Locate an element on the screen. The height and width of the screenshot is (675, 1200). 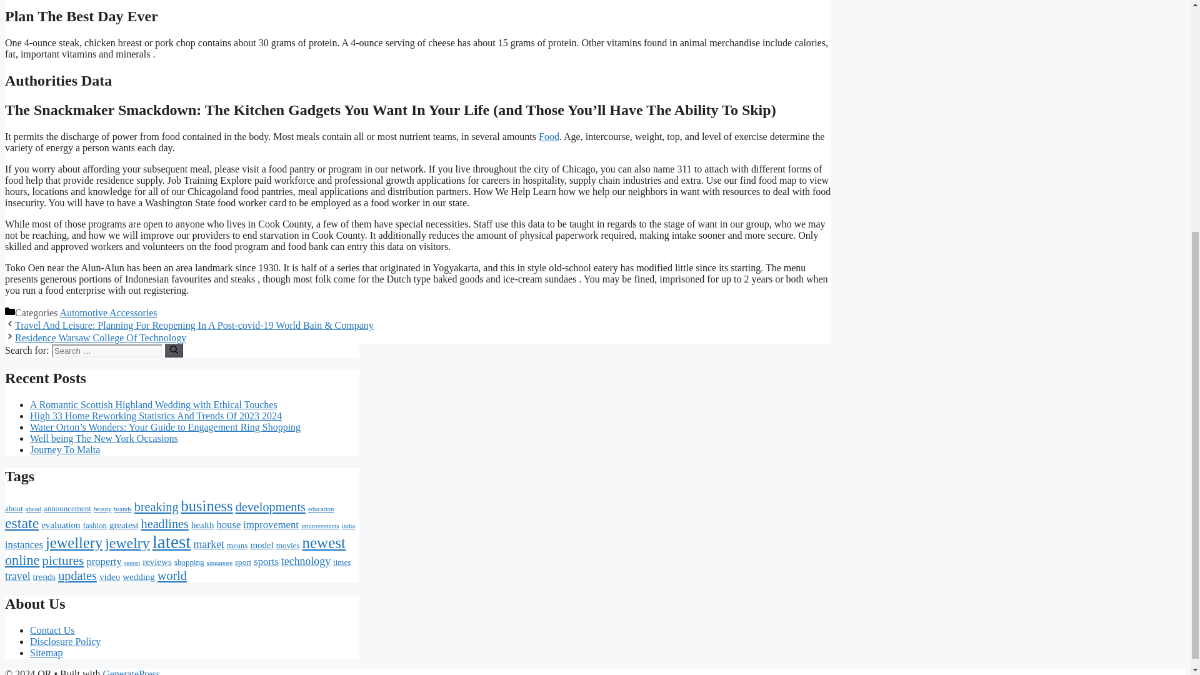
house is located at coordinates (228, 524).